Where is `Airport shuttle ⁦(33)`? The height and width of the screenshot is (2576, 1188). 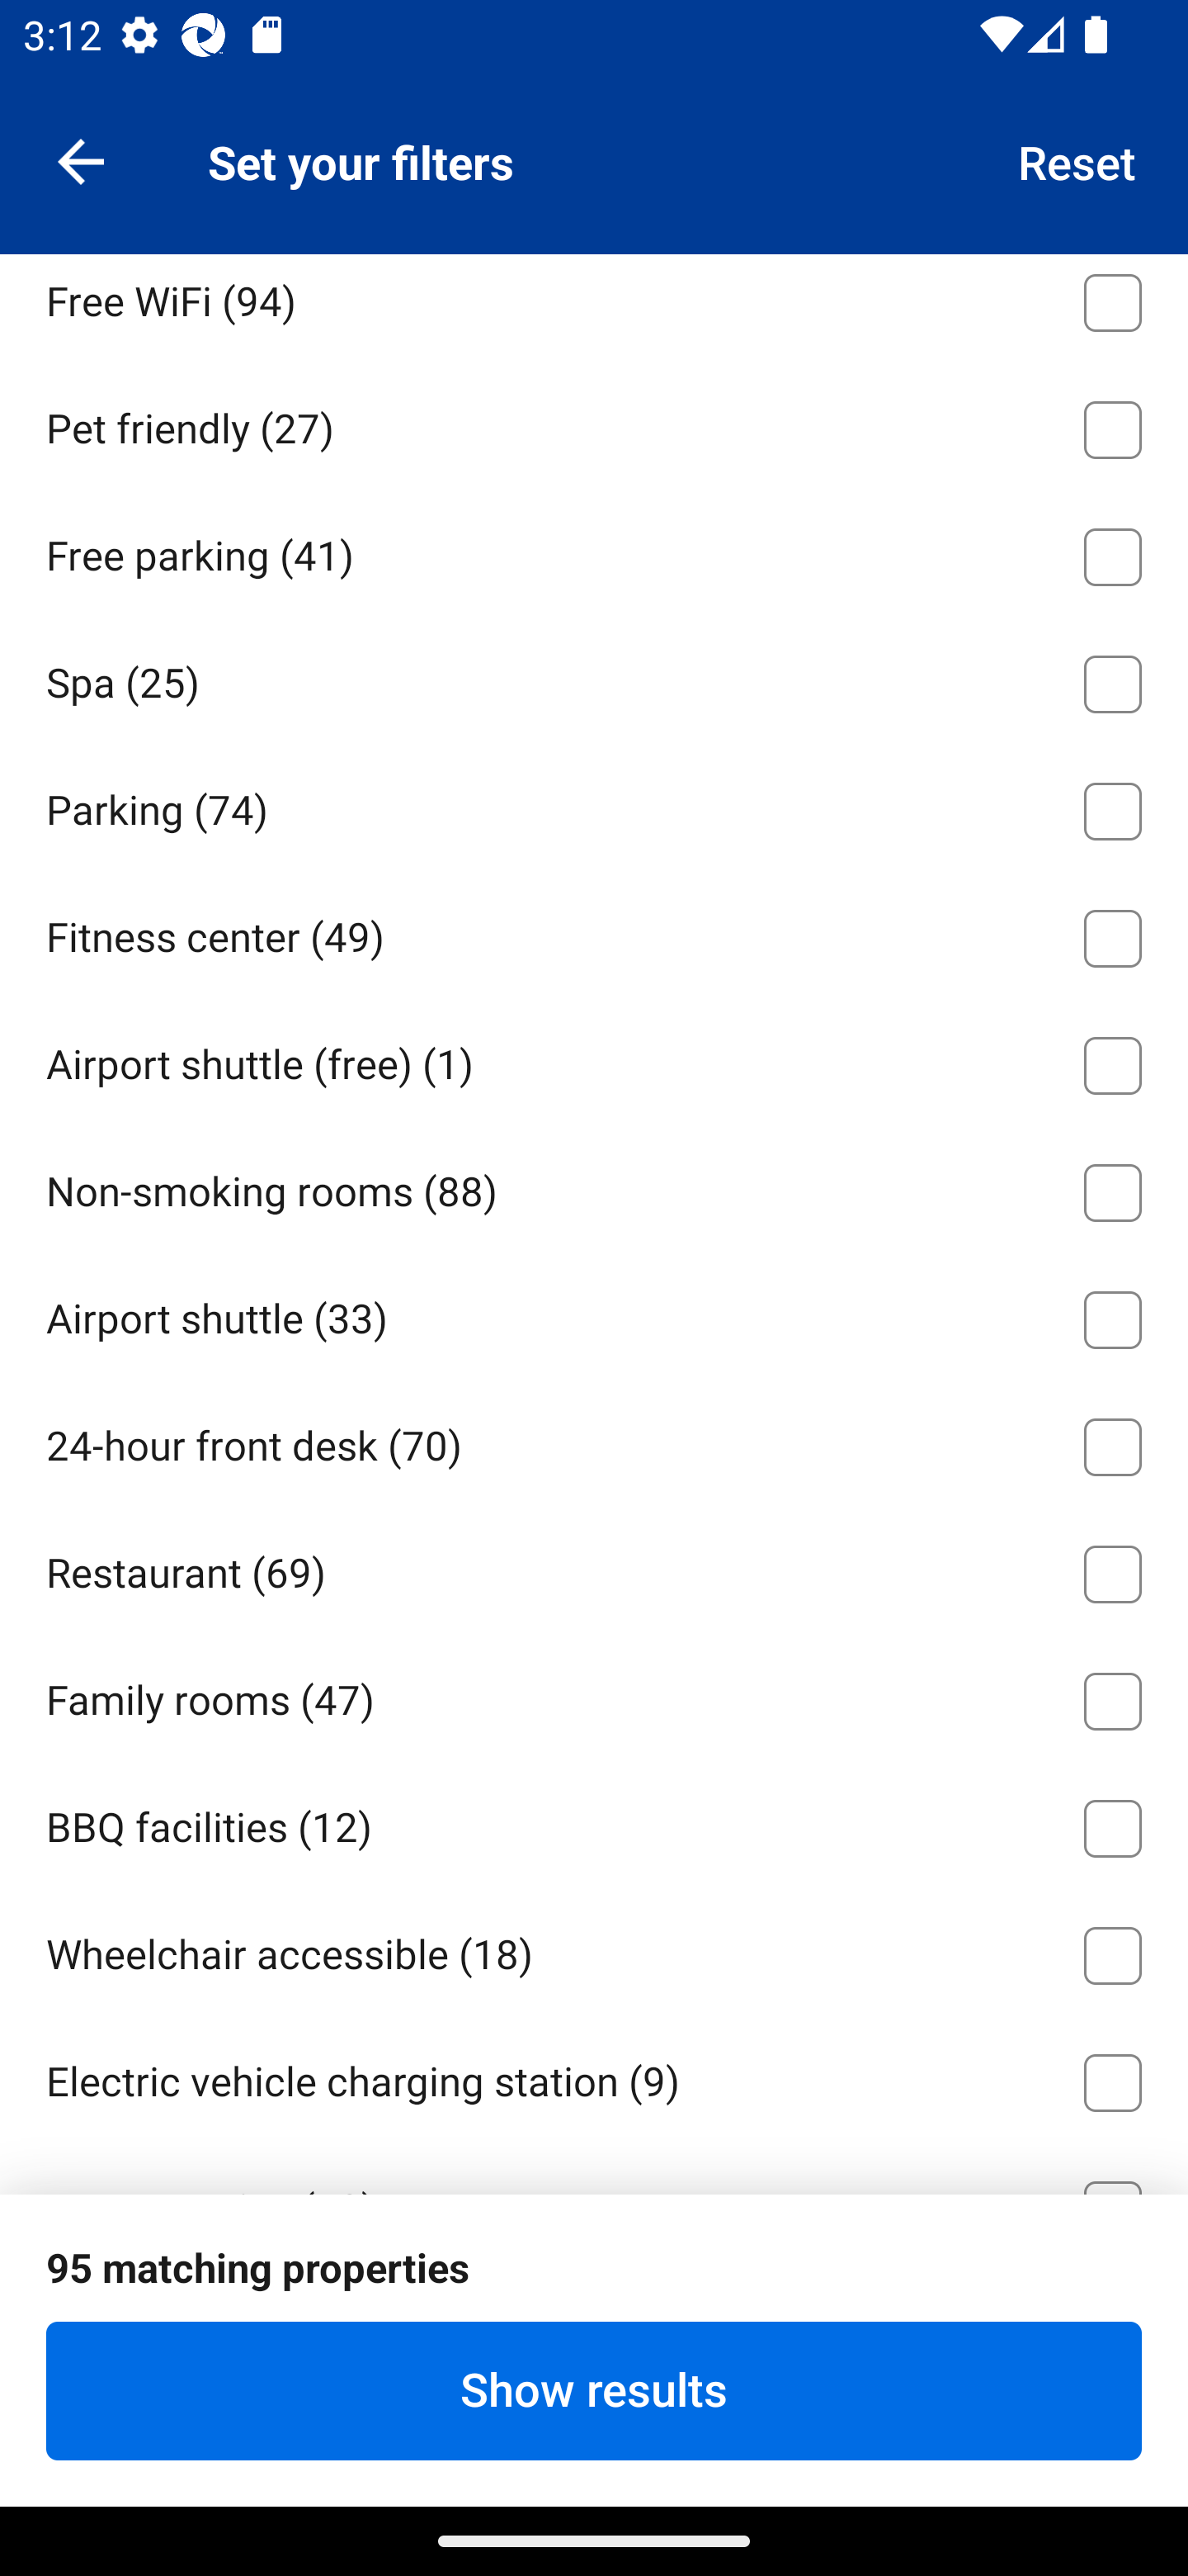 Airport shuttle ⁦(33) is located at coordinates (594, 1314).